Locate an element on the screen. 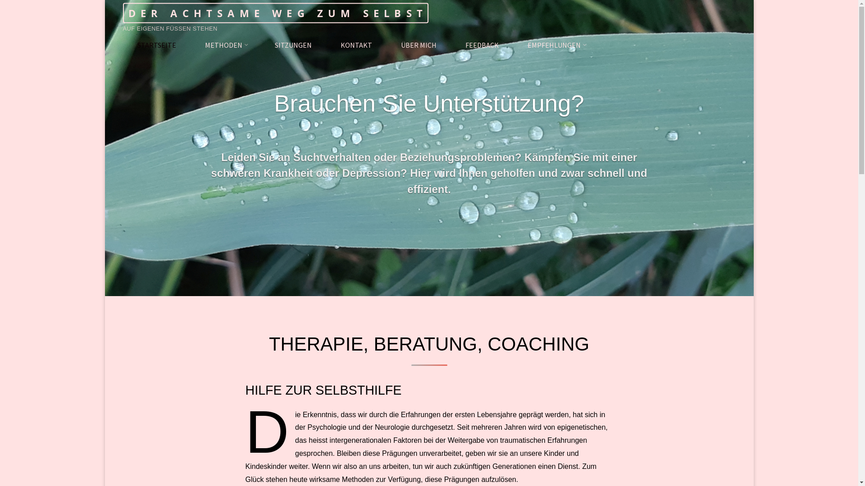 This screenshot has width=865, height=486. KONTAKT is located at coordinates (356, 45).